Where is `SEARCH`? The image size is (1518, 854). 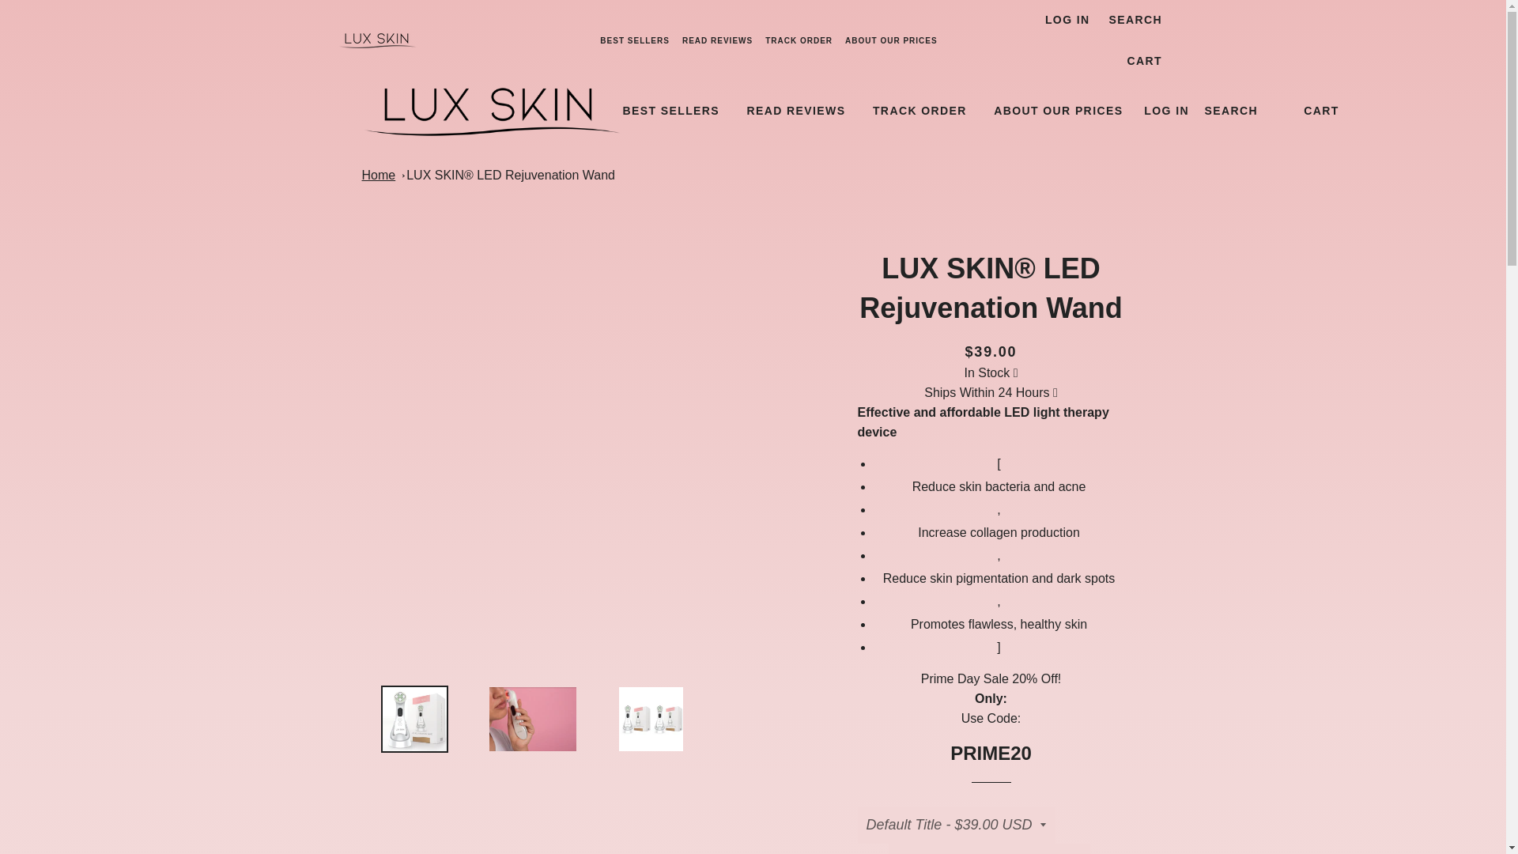 SEARCH is located at coordinates (1135, 21).